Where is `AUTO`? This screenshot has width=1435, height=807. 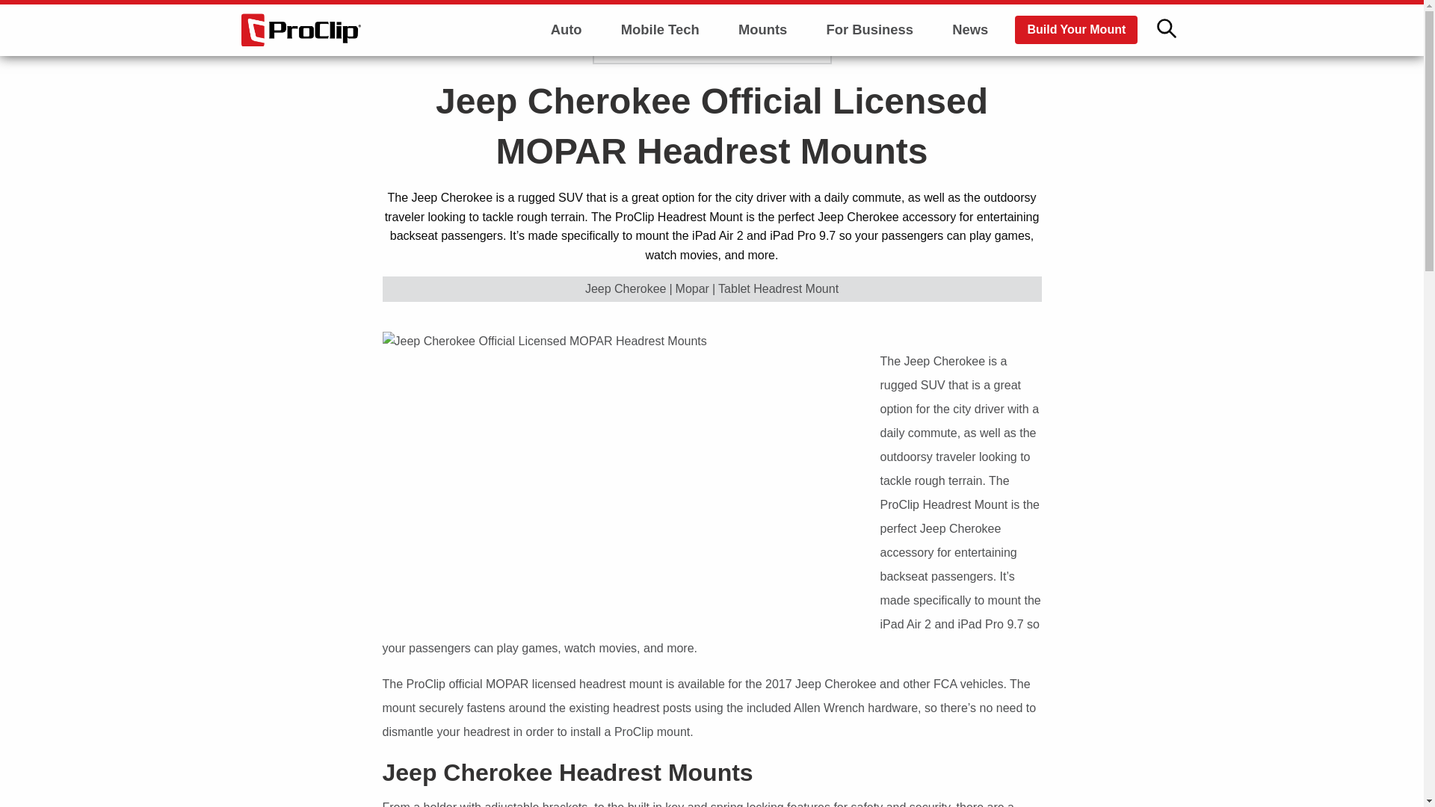
AUTO is located at coordinates (649, 43).